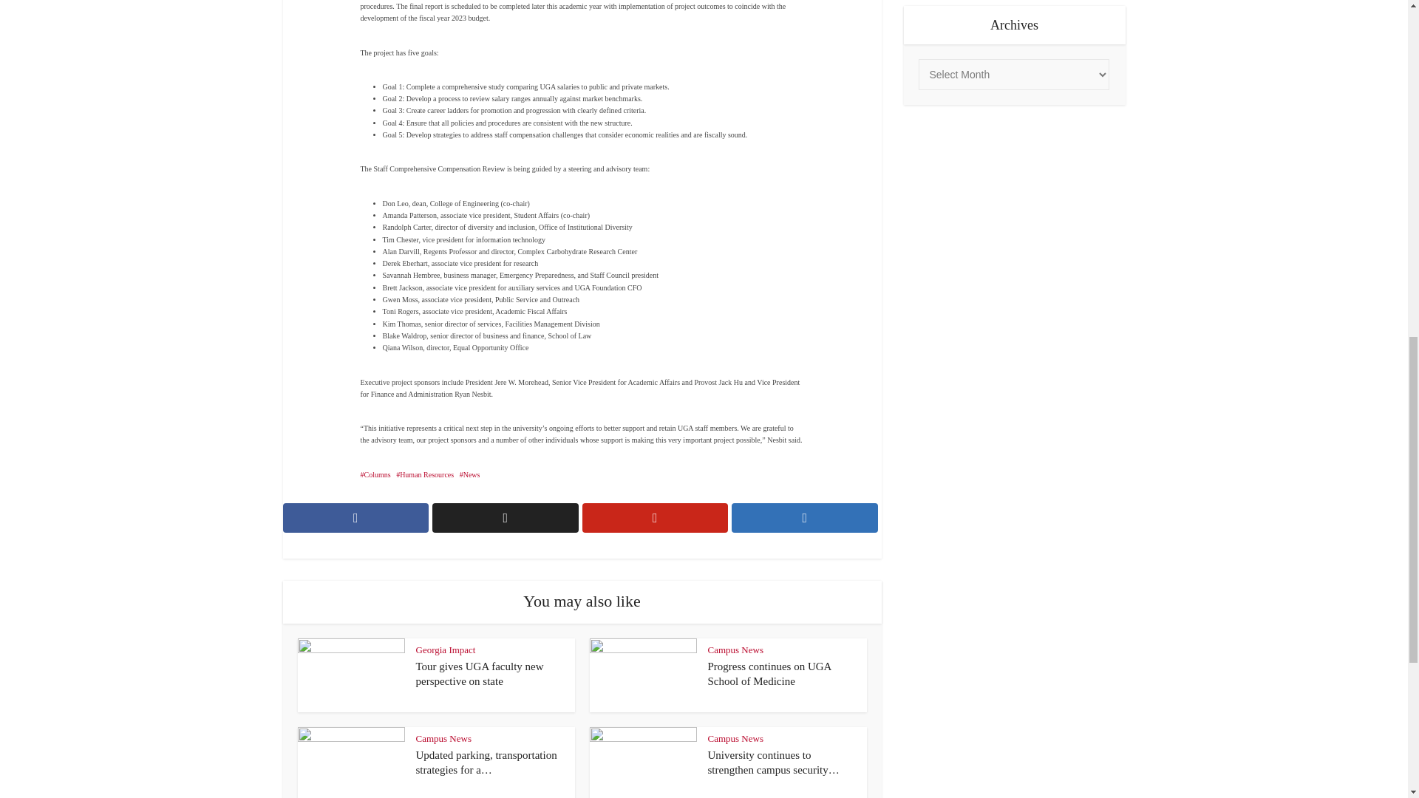 This screenshot has width=1419, height=798. Describe the element at coordinates (479, 674) in the screenshot. I see `Tour gives UGA faculty new perspective on state` at that location.